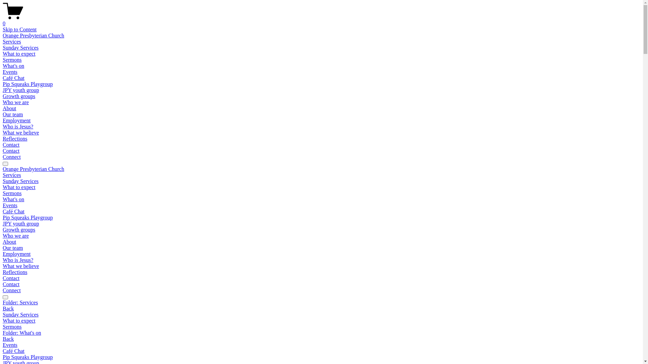 The height and width of the screenshot is (364, 648). I want to click on Reflections, so click(15, 139).